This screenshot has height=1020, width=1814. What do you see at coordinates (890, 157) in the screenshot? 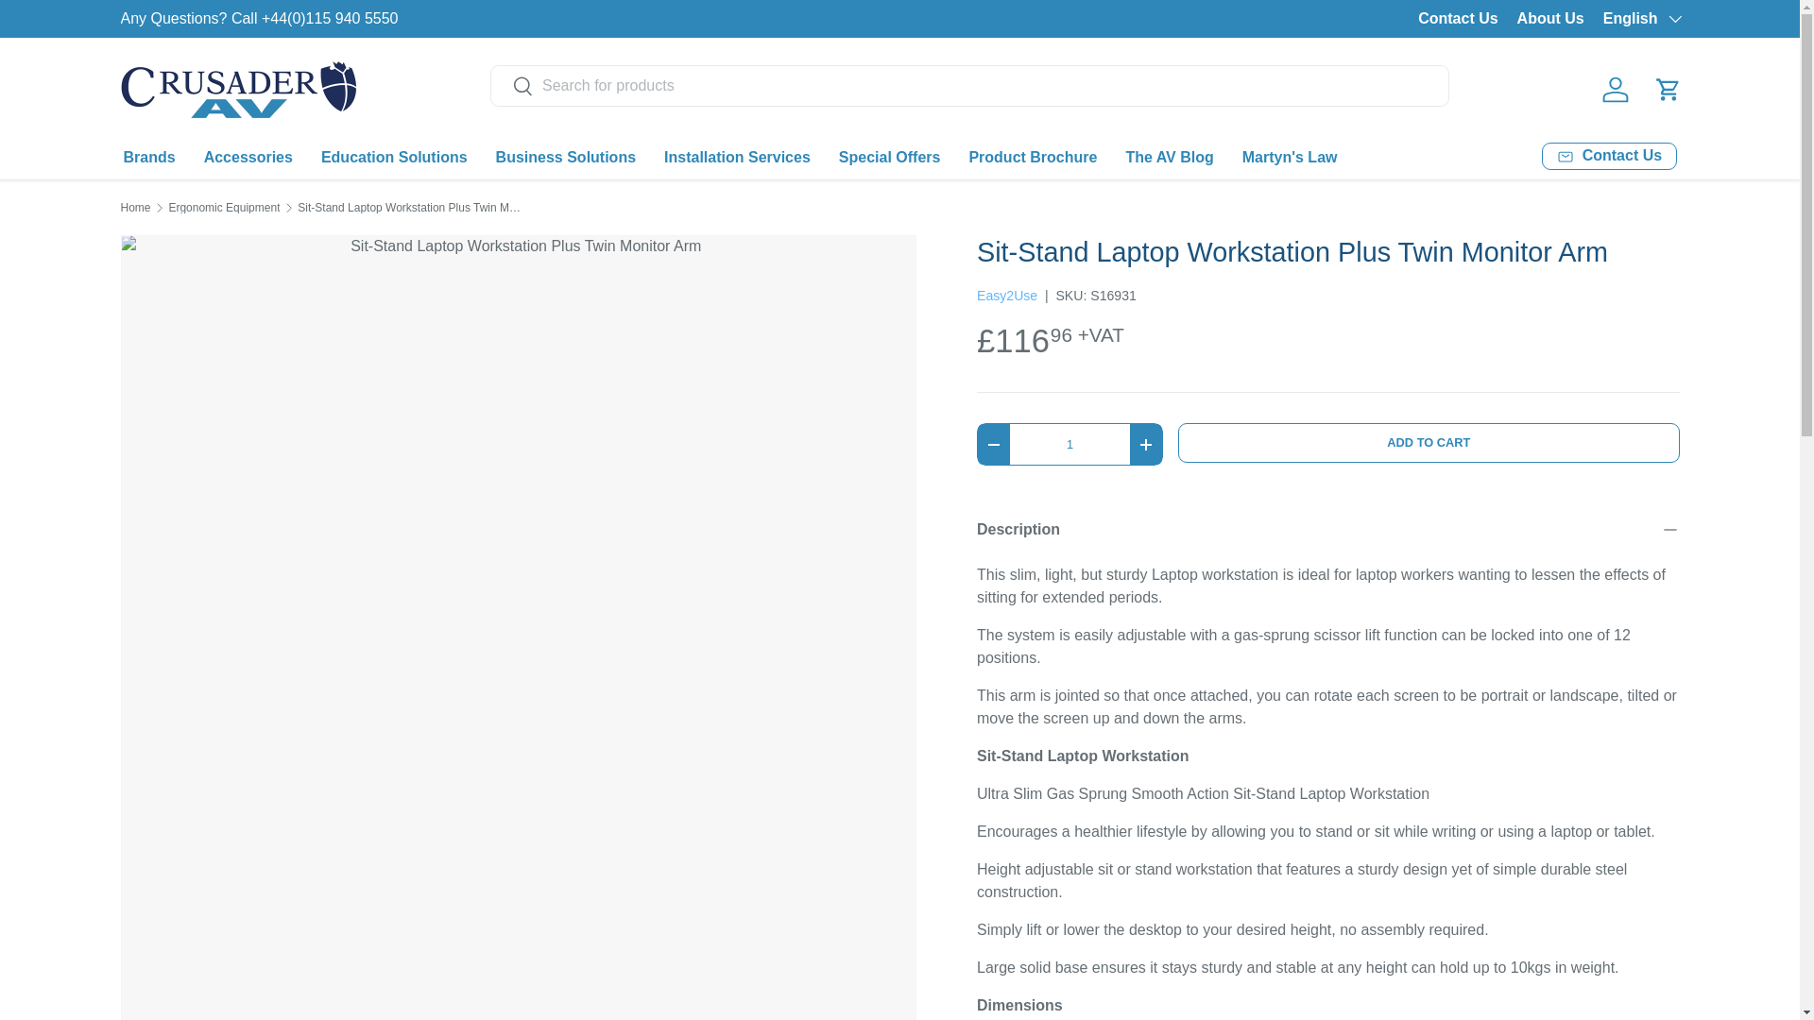
I see `Special Offers` at bounding box center [890, 157].